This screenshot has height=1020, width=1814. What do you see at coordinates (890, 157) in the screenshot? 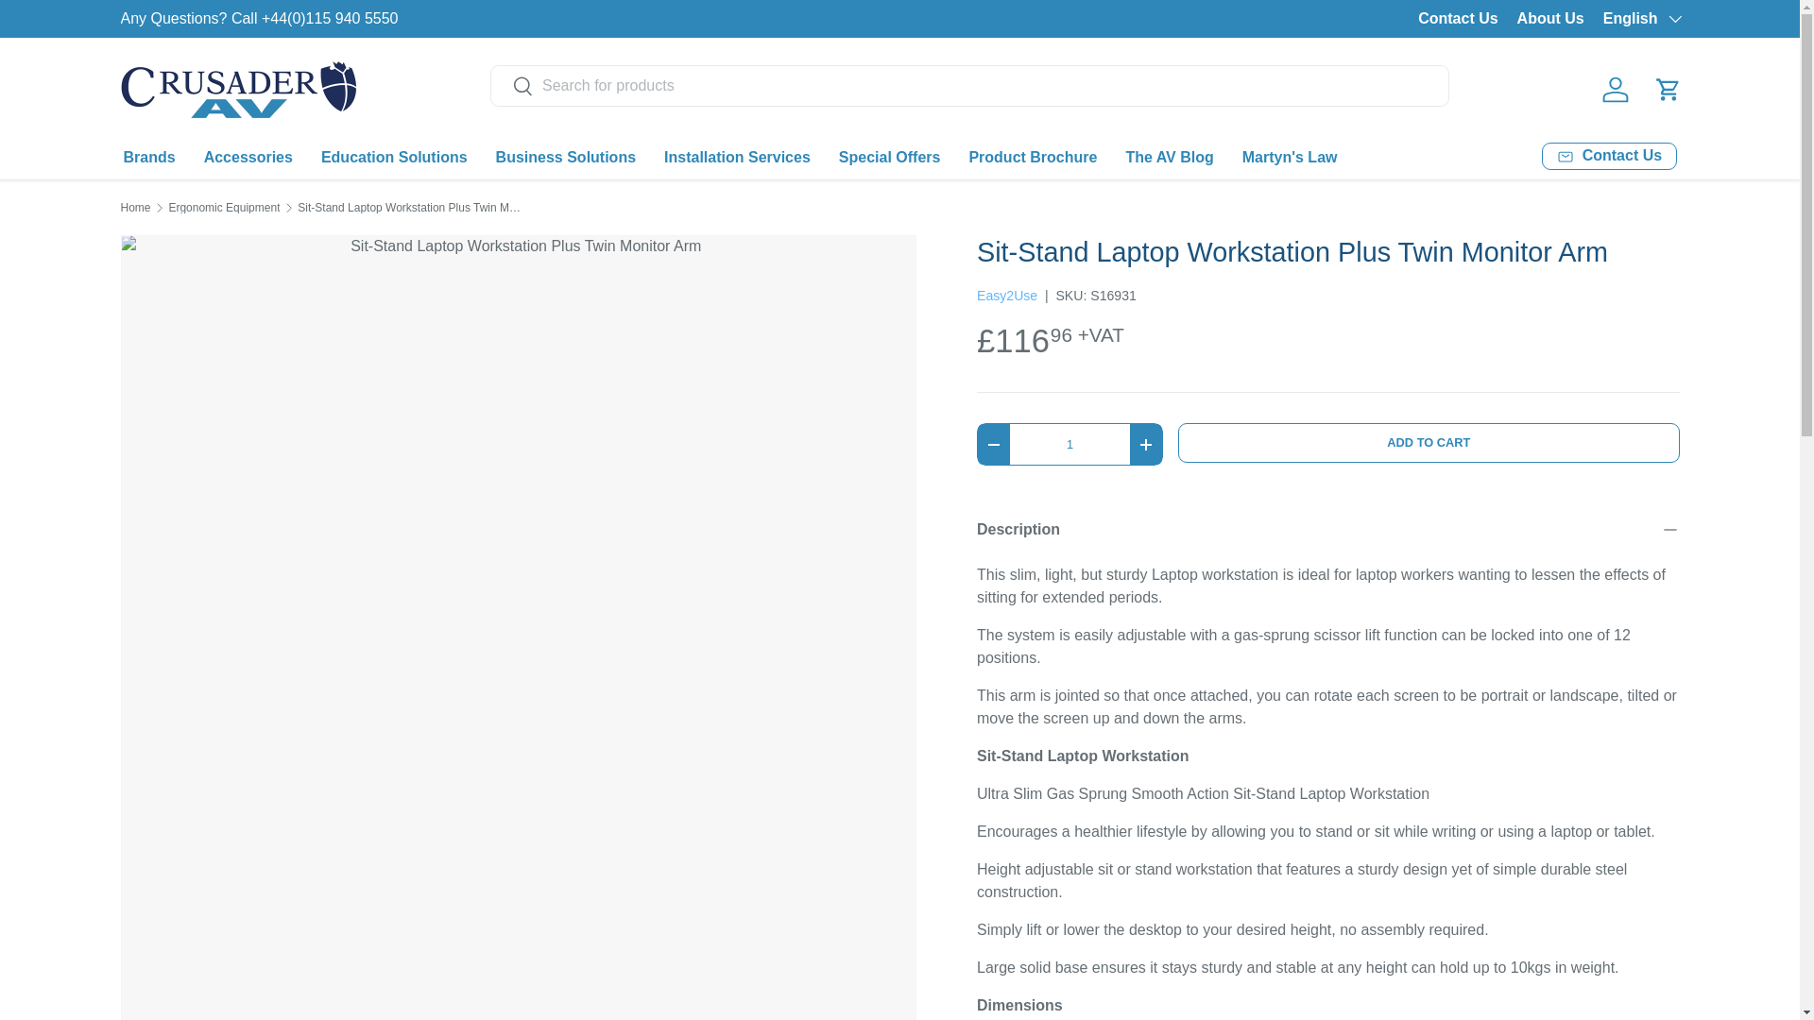
I see `Special Offers` at bounding box center [890, 157].